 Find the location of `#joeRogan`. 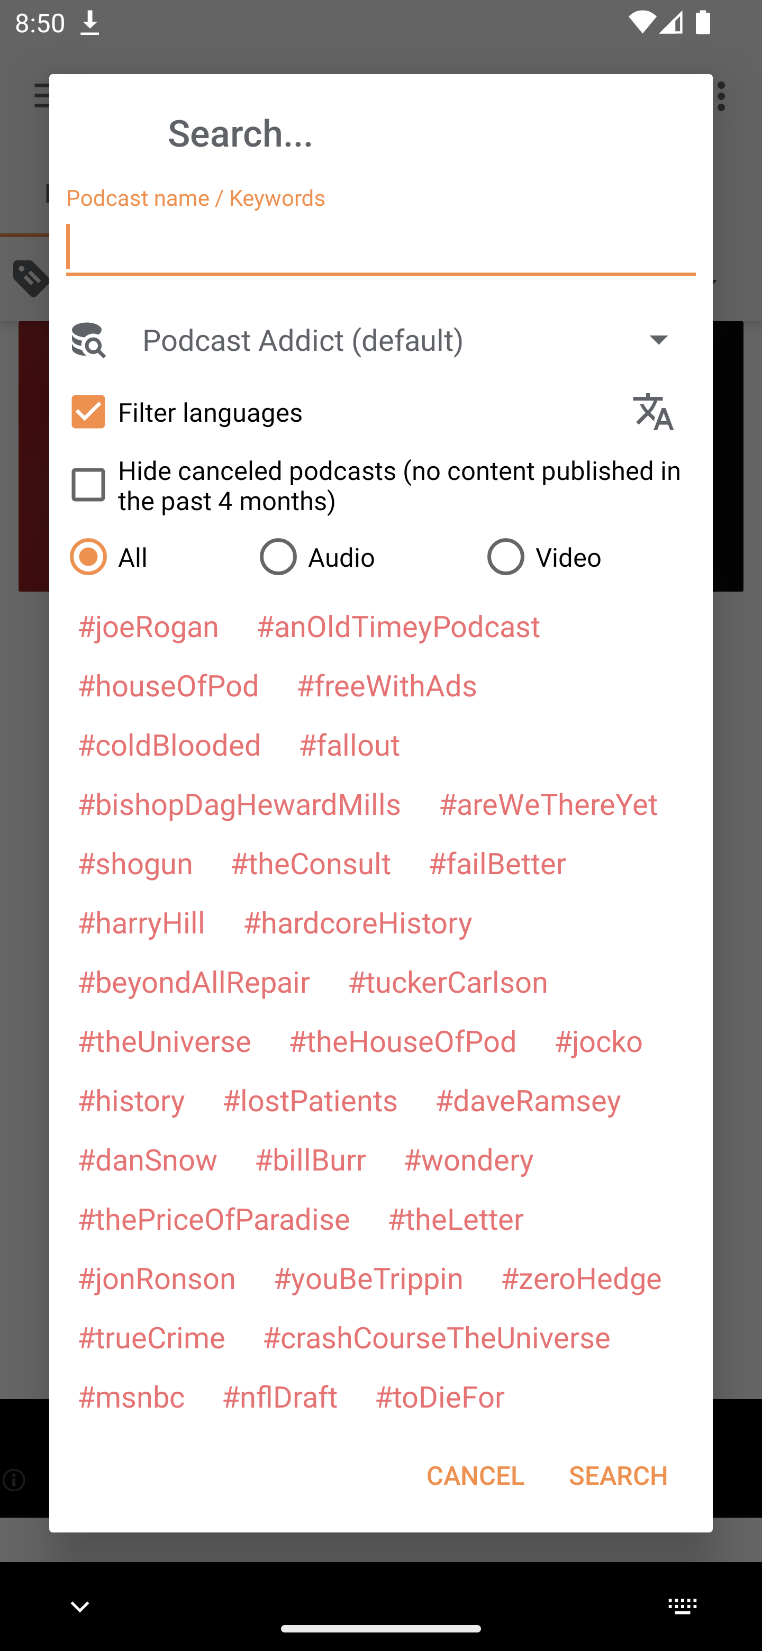

#joeRogan is located at coordinates (148, 625).